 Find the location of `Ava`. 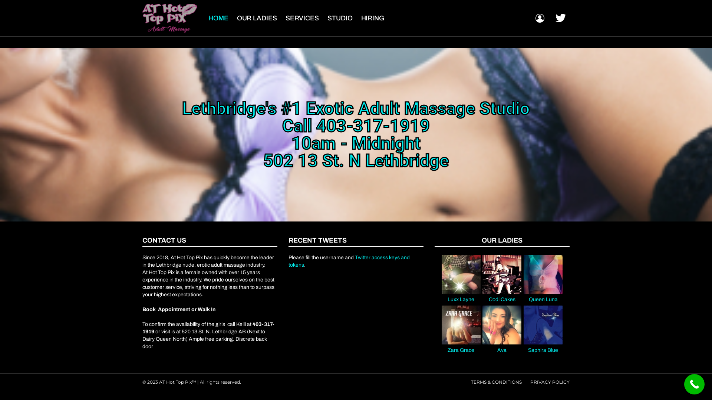

Ava is located at coordinates (502, 347).